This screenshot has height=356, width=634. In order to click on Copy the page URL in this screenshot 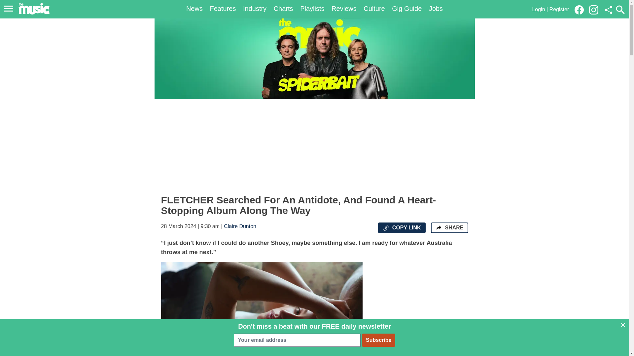, I will do `click(386, 228)`.